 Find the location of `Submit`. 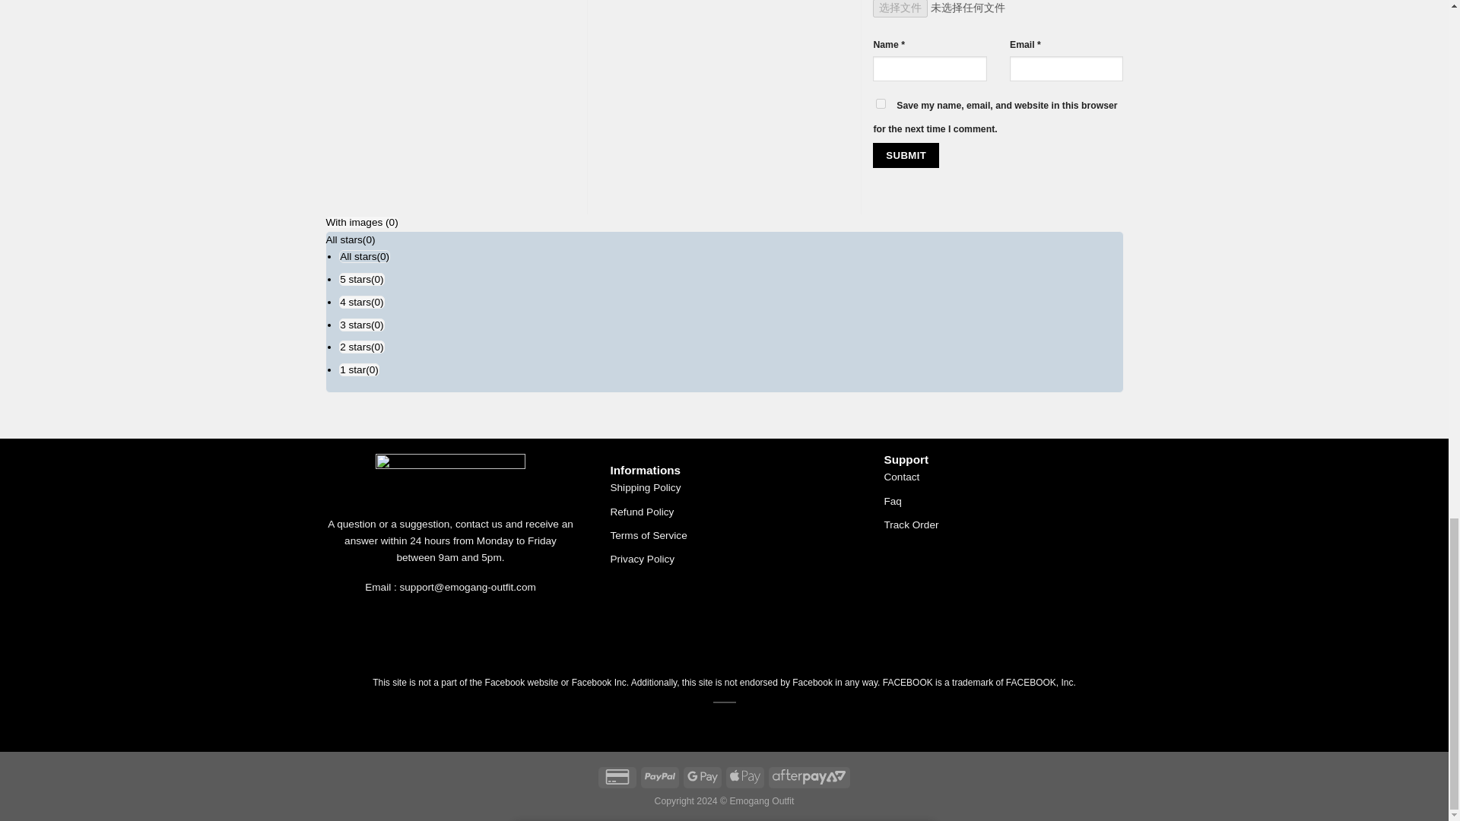

Submit is located at coordinates (906, 155).